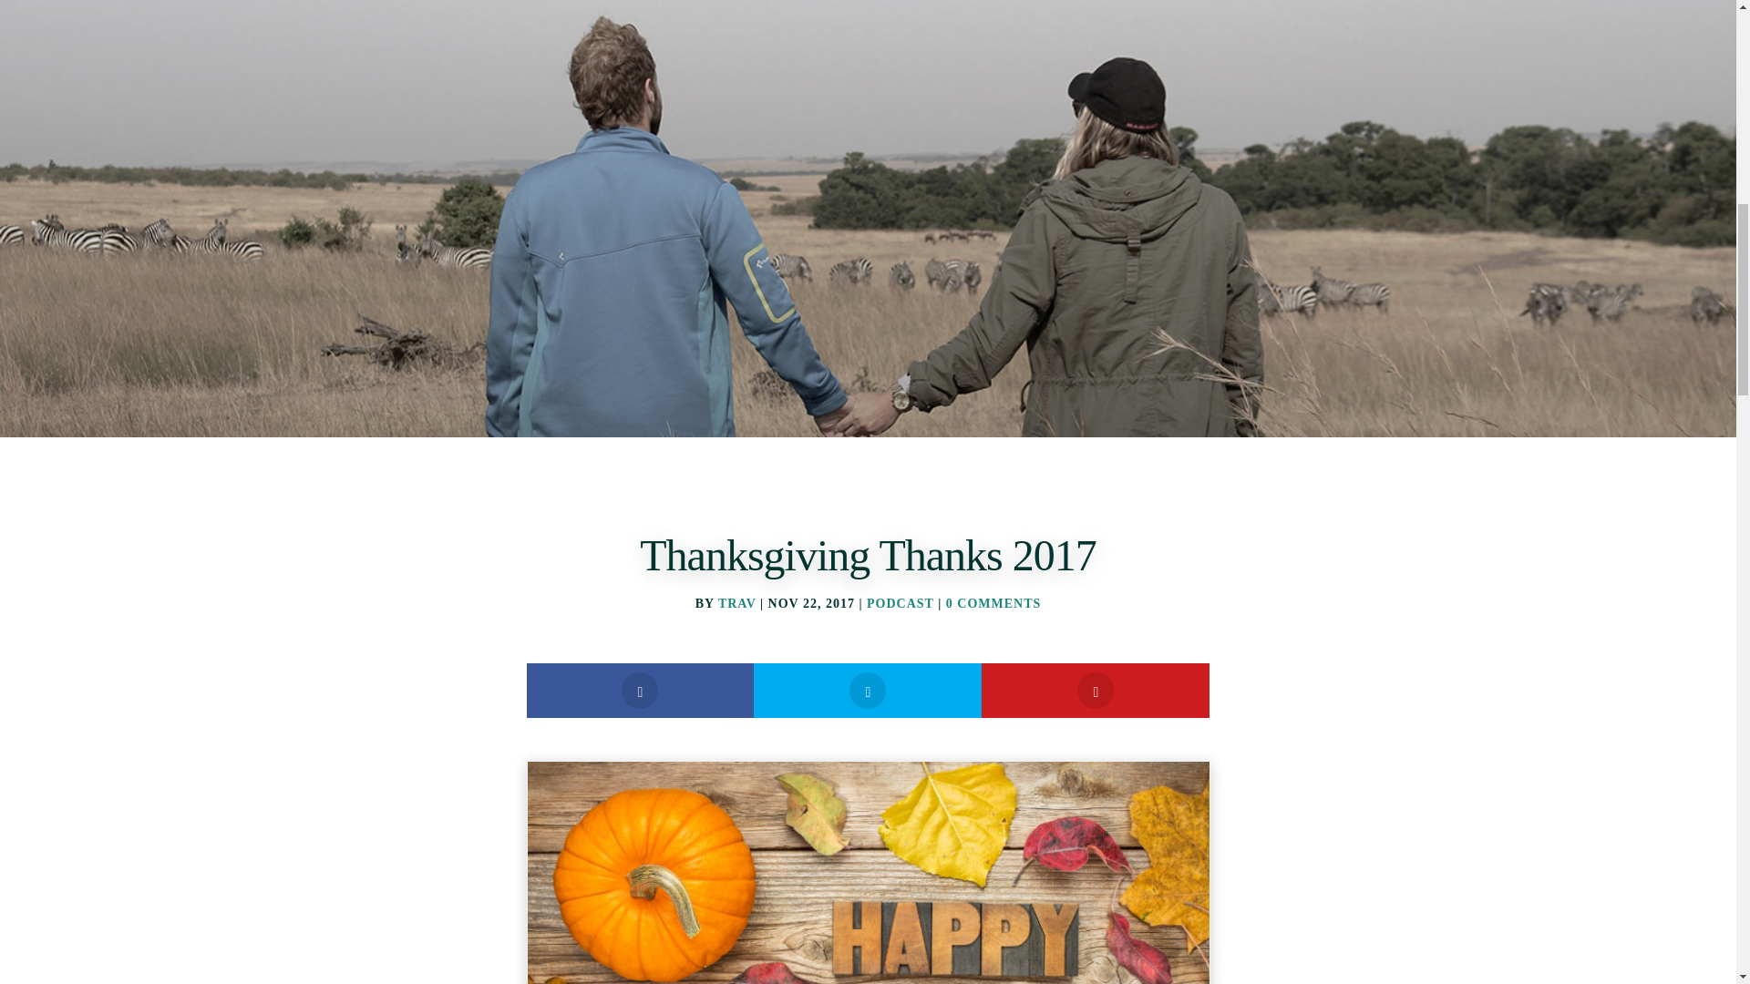 The height and width of the screenshot is (984, 1750). I want to click on PODCAST, so click(901, 603).